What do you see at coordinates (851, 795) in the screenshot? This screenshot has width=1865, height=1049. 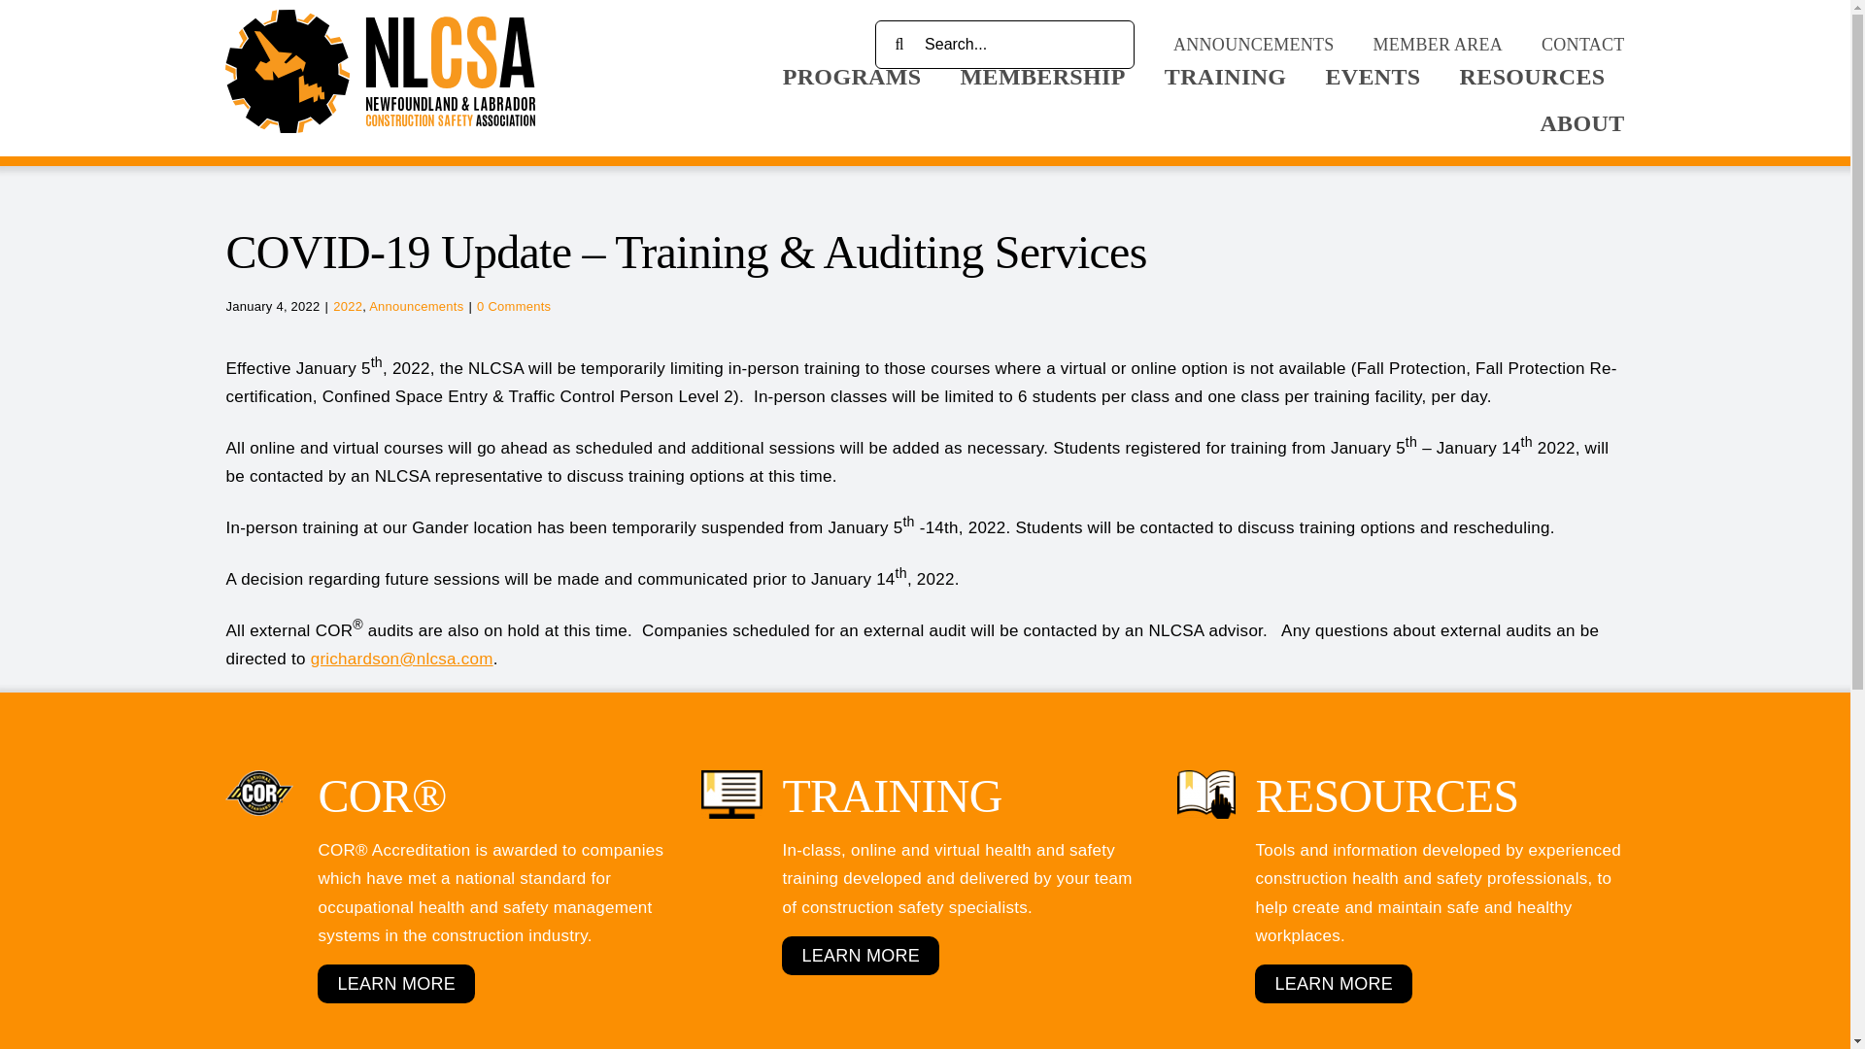 I see `TRAINING` at bounding box center [851, 795].